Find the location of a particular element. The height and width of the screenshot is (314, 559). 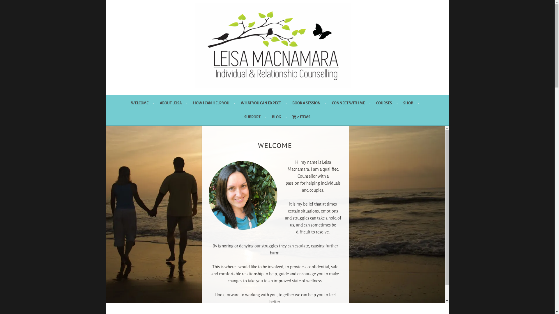

0 ITEMS is located at coordinates (301, 117).